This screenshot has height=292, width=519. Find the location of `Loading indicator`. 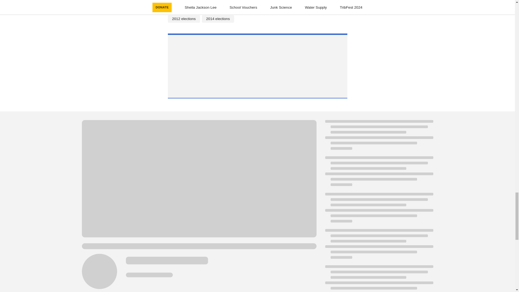

Loading indicator is located at coordinates (379, 247).